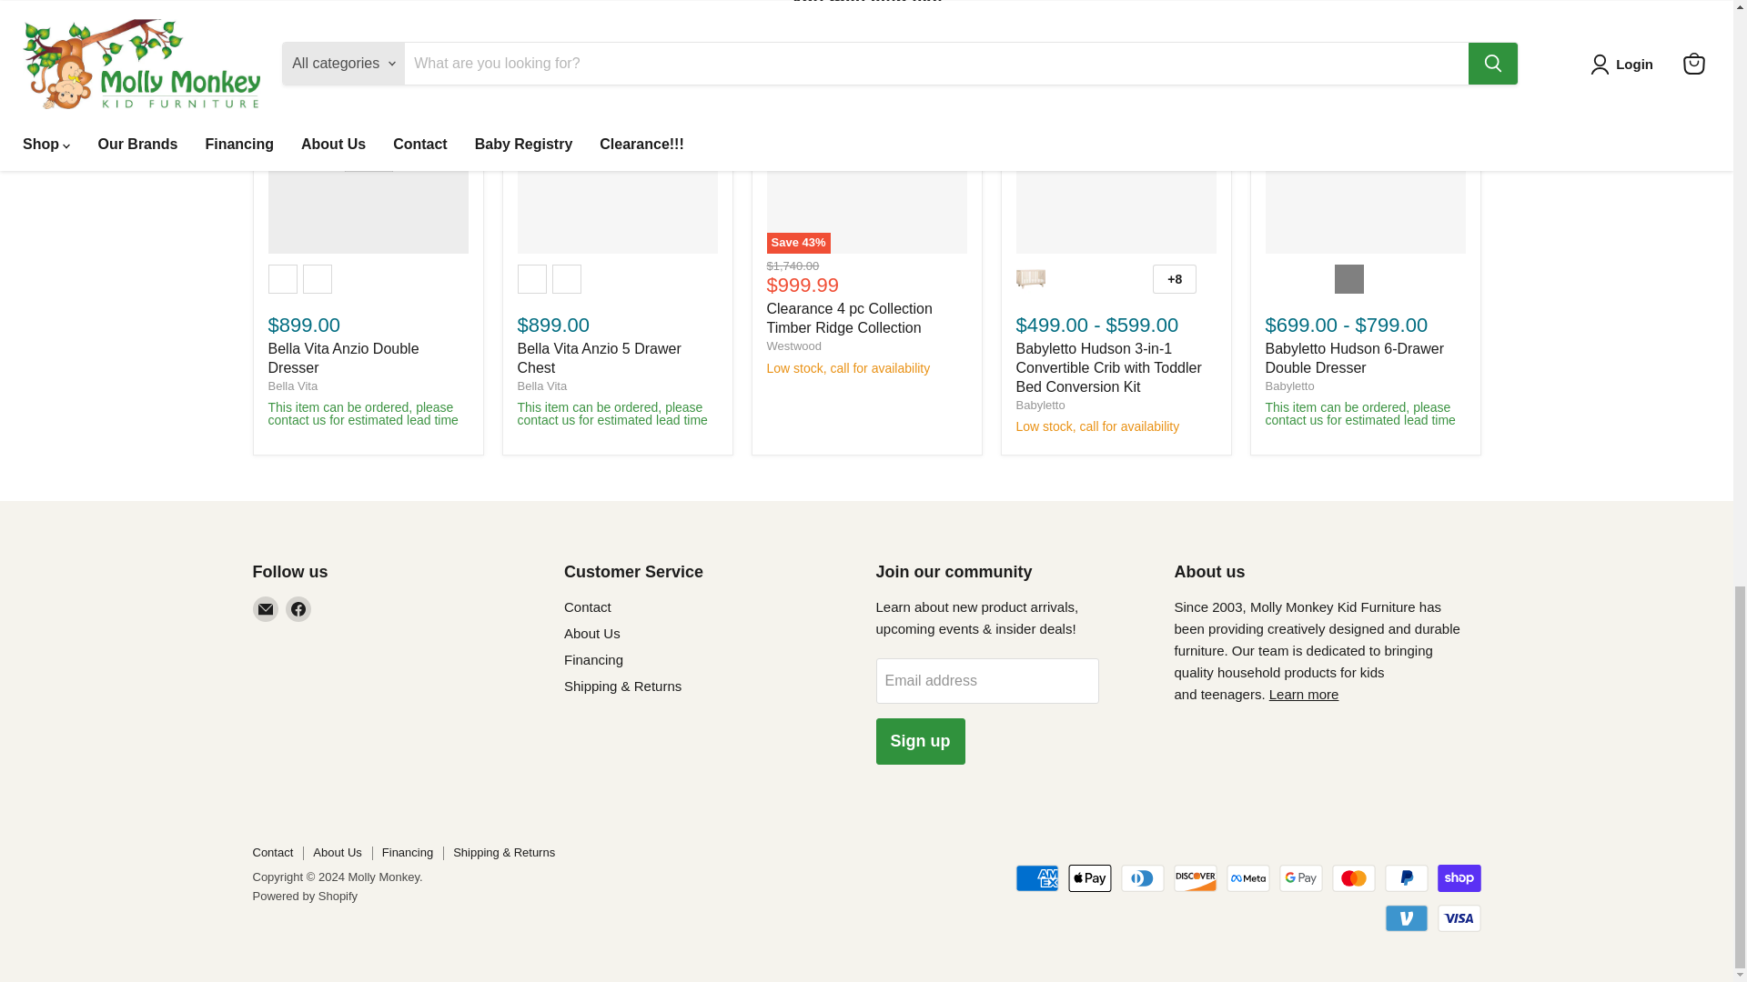  I want to click on Apple Pay, so click(1089, 878).